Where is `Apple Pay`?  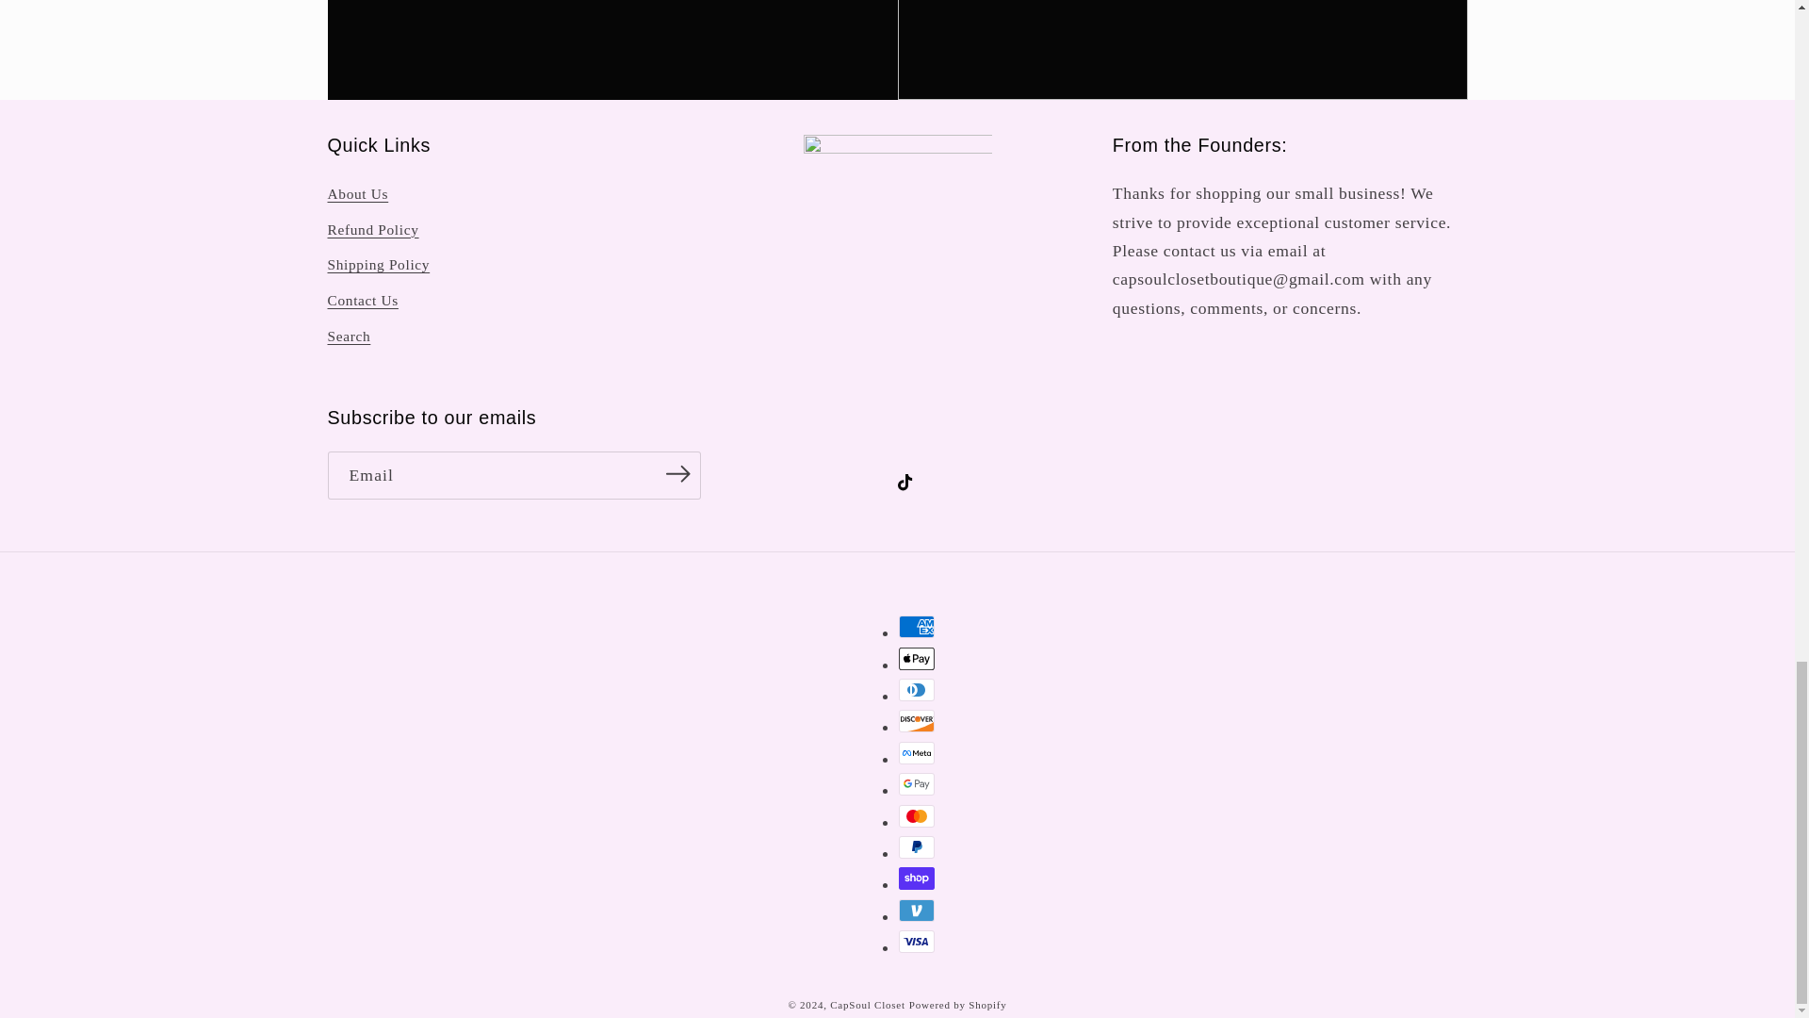 Apple Pay is located at coordinates (917, 658).